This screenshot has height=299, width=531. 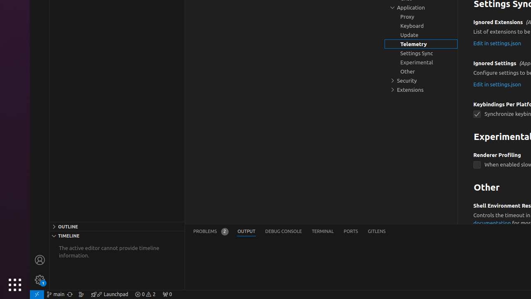 I want to click on No Ports Forwarded, so click(x=167, y=294).